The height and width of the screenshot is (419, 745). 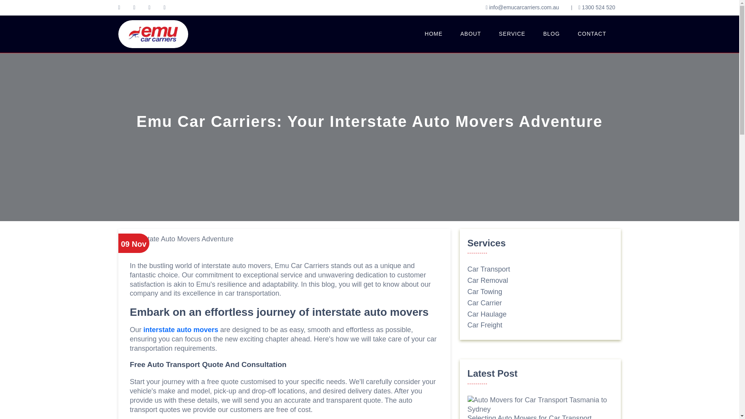 I want to click on 1300 524 520, so click(x=597, y=8).